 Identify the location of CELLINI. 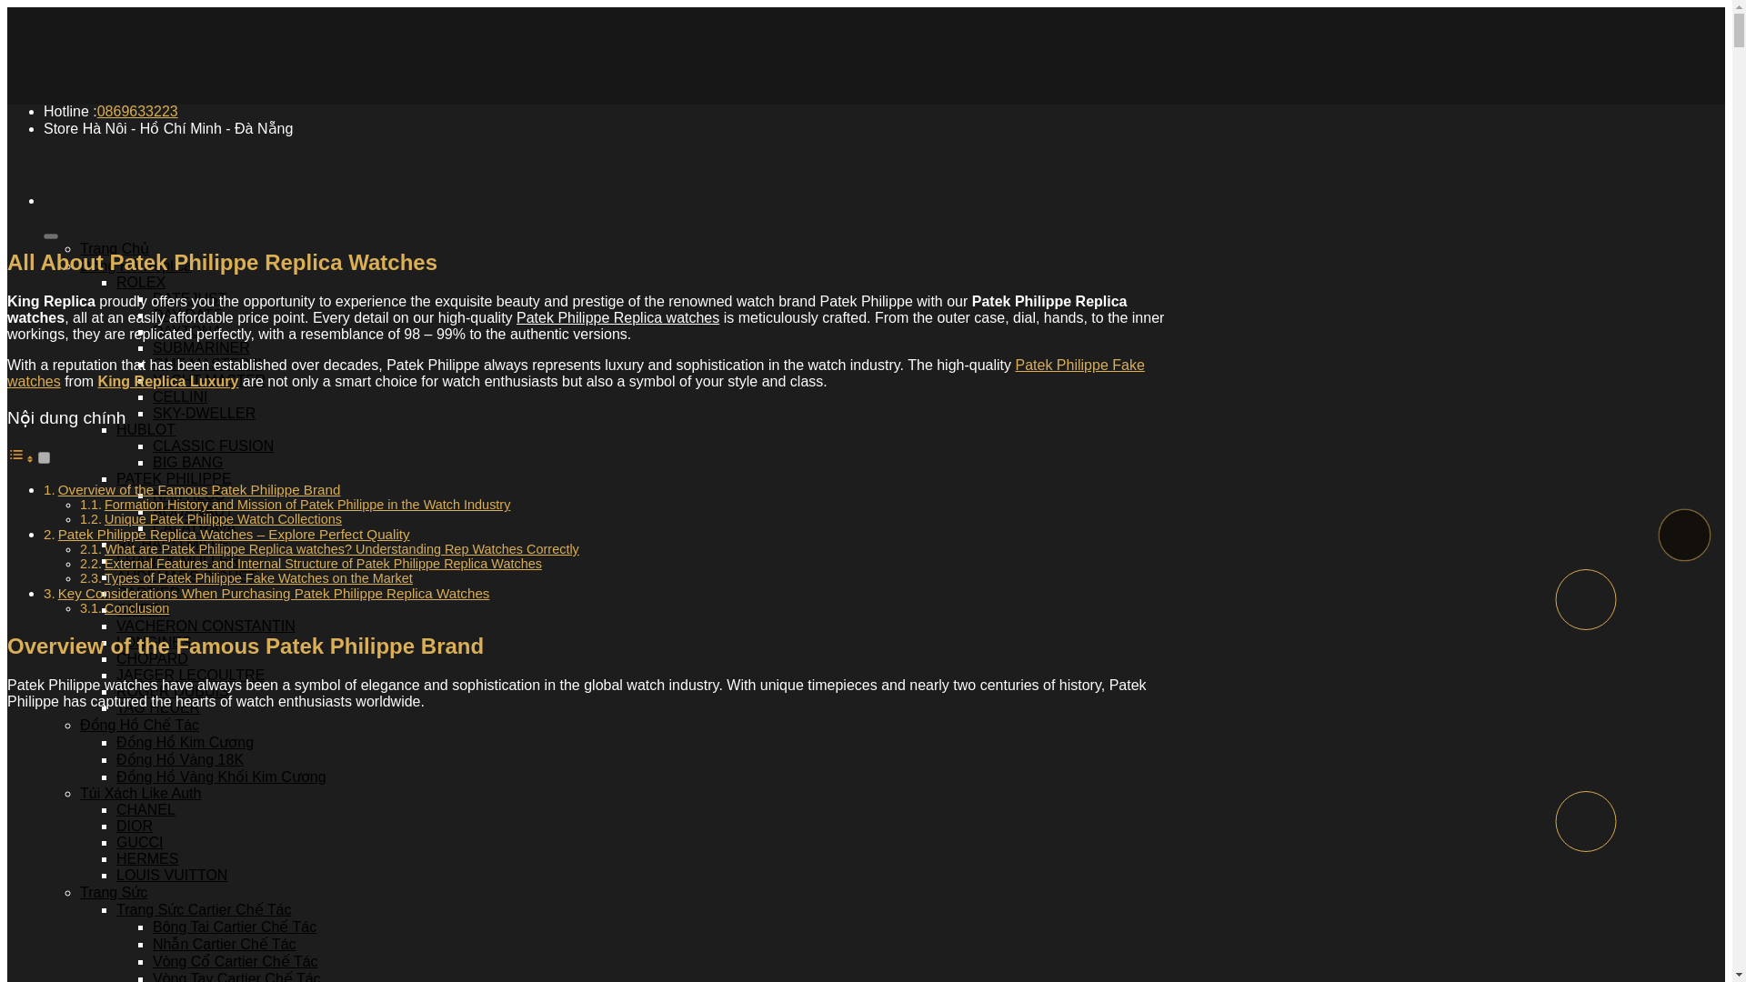
(180, 396).